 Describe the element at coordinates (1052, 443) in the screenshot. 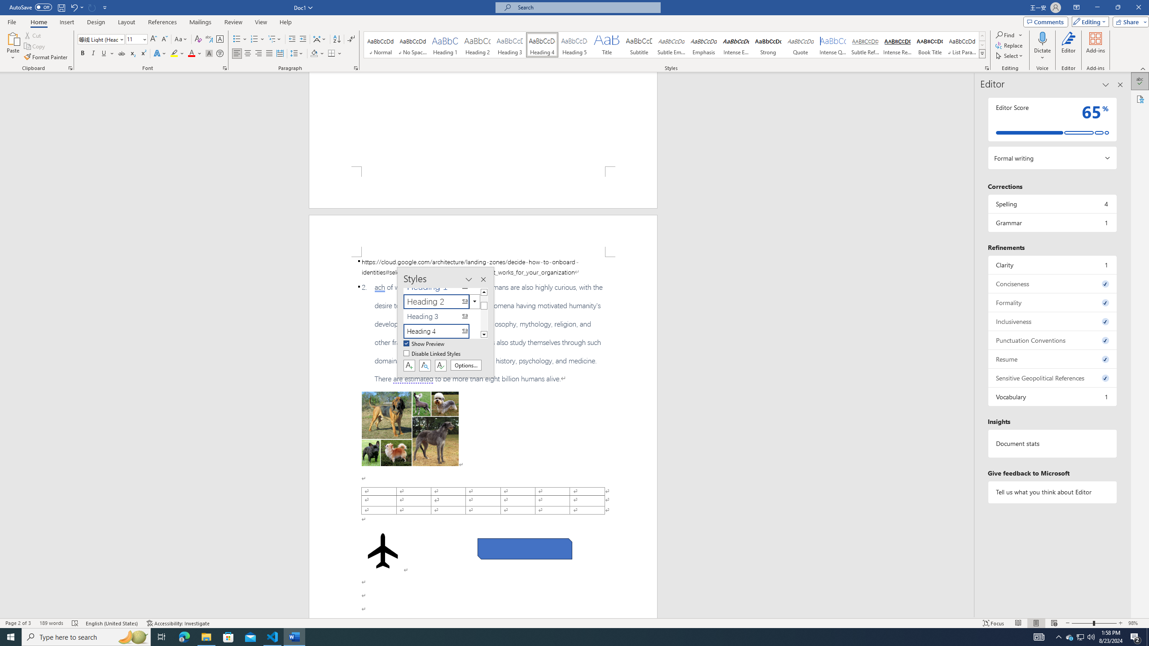

I see `Document statistics` at that location.